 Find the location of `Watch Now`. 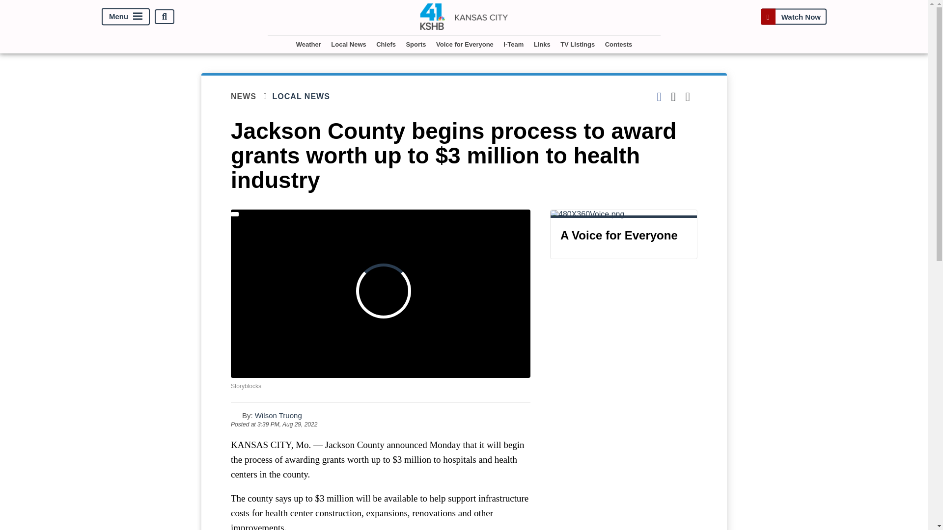

Watch Now is located at coordinates (793, 17).